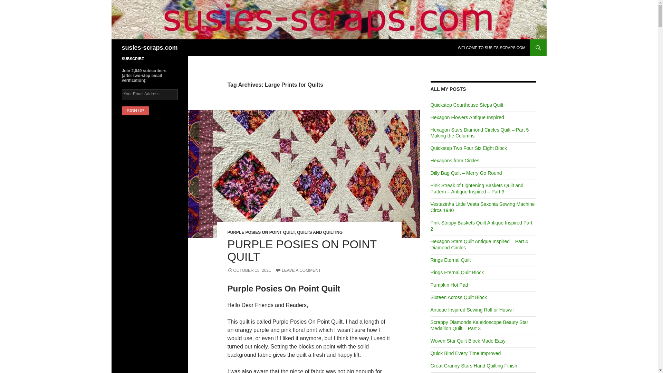 The image size is (663, 373). I want to click on WELCOME TO SUSIES-SCRAPS.COM, so click(492, 48).